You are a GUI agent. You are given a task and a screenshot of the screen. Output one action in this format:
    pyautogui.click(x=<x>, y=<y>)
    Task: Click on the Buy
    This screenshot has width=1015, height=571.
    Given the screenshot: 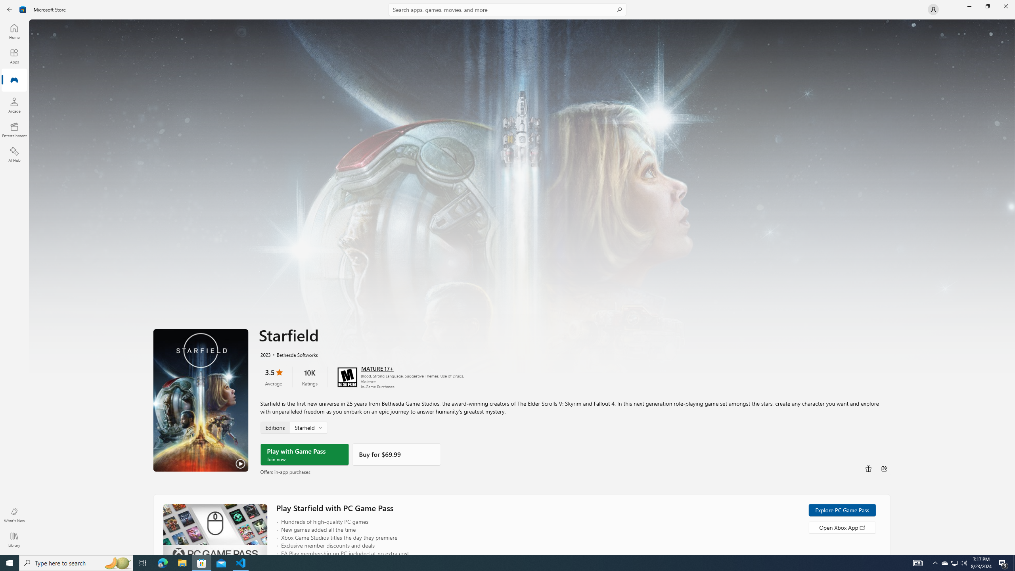 What is the action you would take?
    pyautogui.click(x=396, y=454)
    